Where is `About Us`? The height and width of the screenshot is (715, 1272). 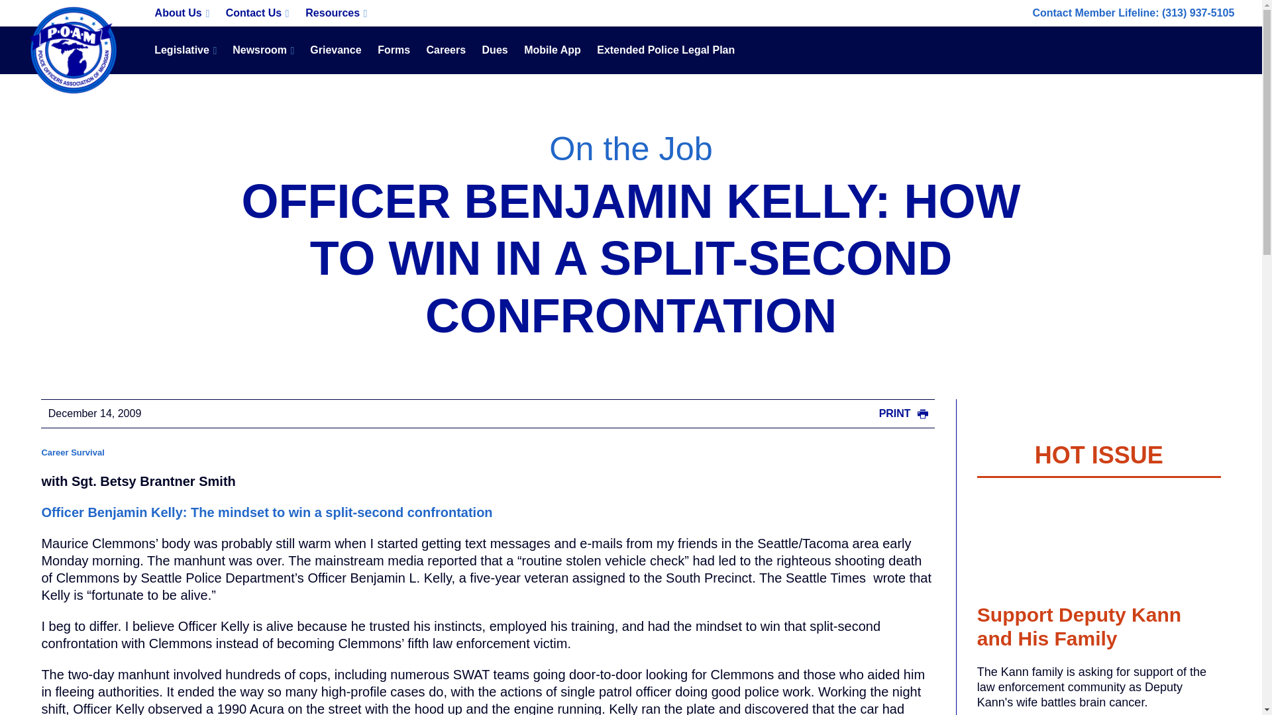
About Us is located at coordinates (182, 13).